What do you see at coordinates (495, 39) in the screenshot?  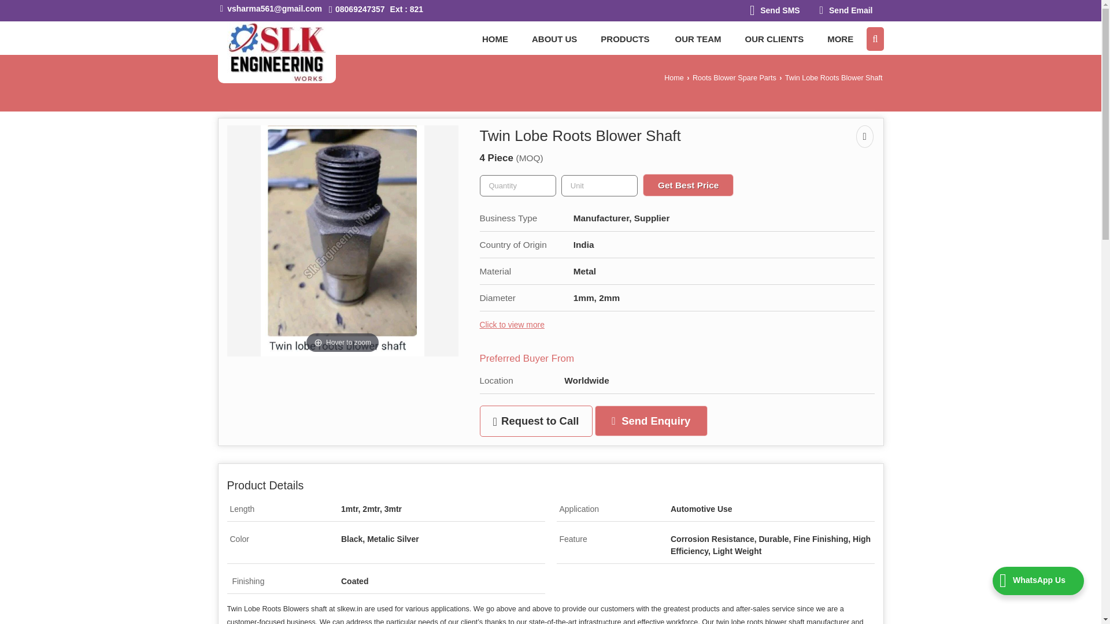 I see `HOME` at bounding box center [495, 39].